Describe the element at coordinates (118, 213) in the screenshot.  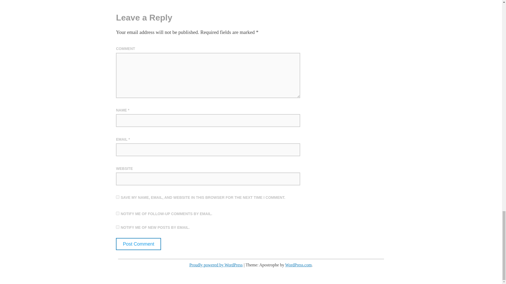
I see `subscribe` at that location.